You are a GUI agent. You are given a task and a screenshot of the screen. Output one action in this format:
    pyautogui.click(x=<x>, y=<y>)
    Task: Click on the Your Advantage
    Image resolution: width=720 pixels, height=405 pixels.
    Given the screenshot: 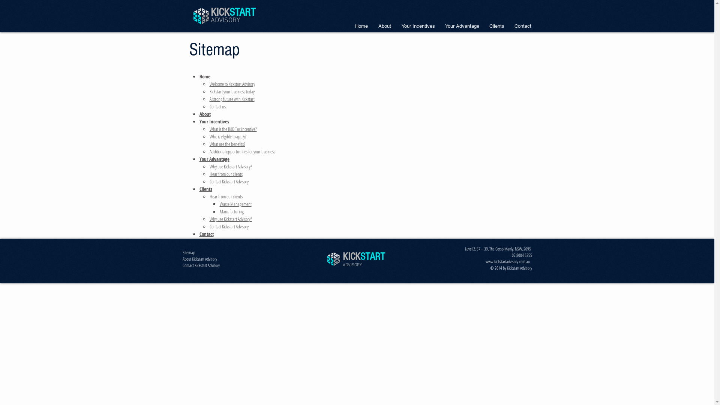 What is the action you would take?
    pyautogui.click(x=214, y=159)
    